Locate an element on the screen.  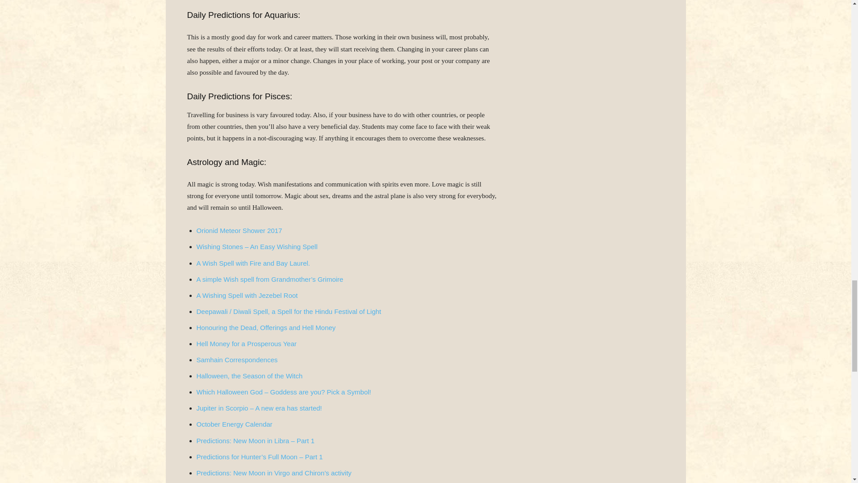
A Wish Spell with Fire and Bay Laurel. is located at coordinates (253, 263).